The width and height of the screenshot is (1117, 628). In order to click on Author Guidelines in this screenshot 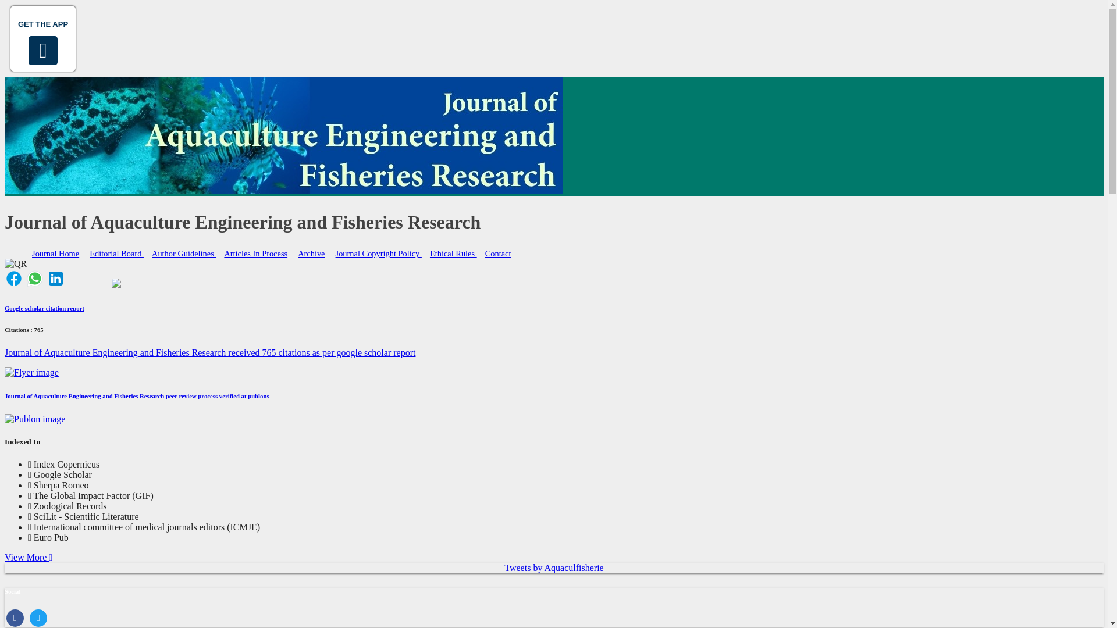, I will do `click(184, 254)`.